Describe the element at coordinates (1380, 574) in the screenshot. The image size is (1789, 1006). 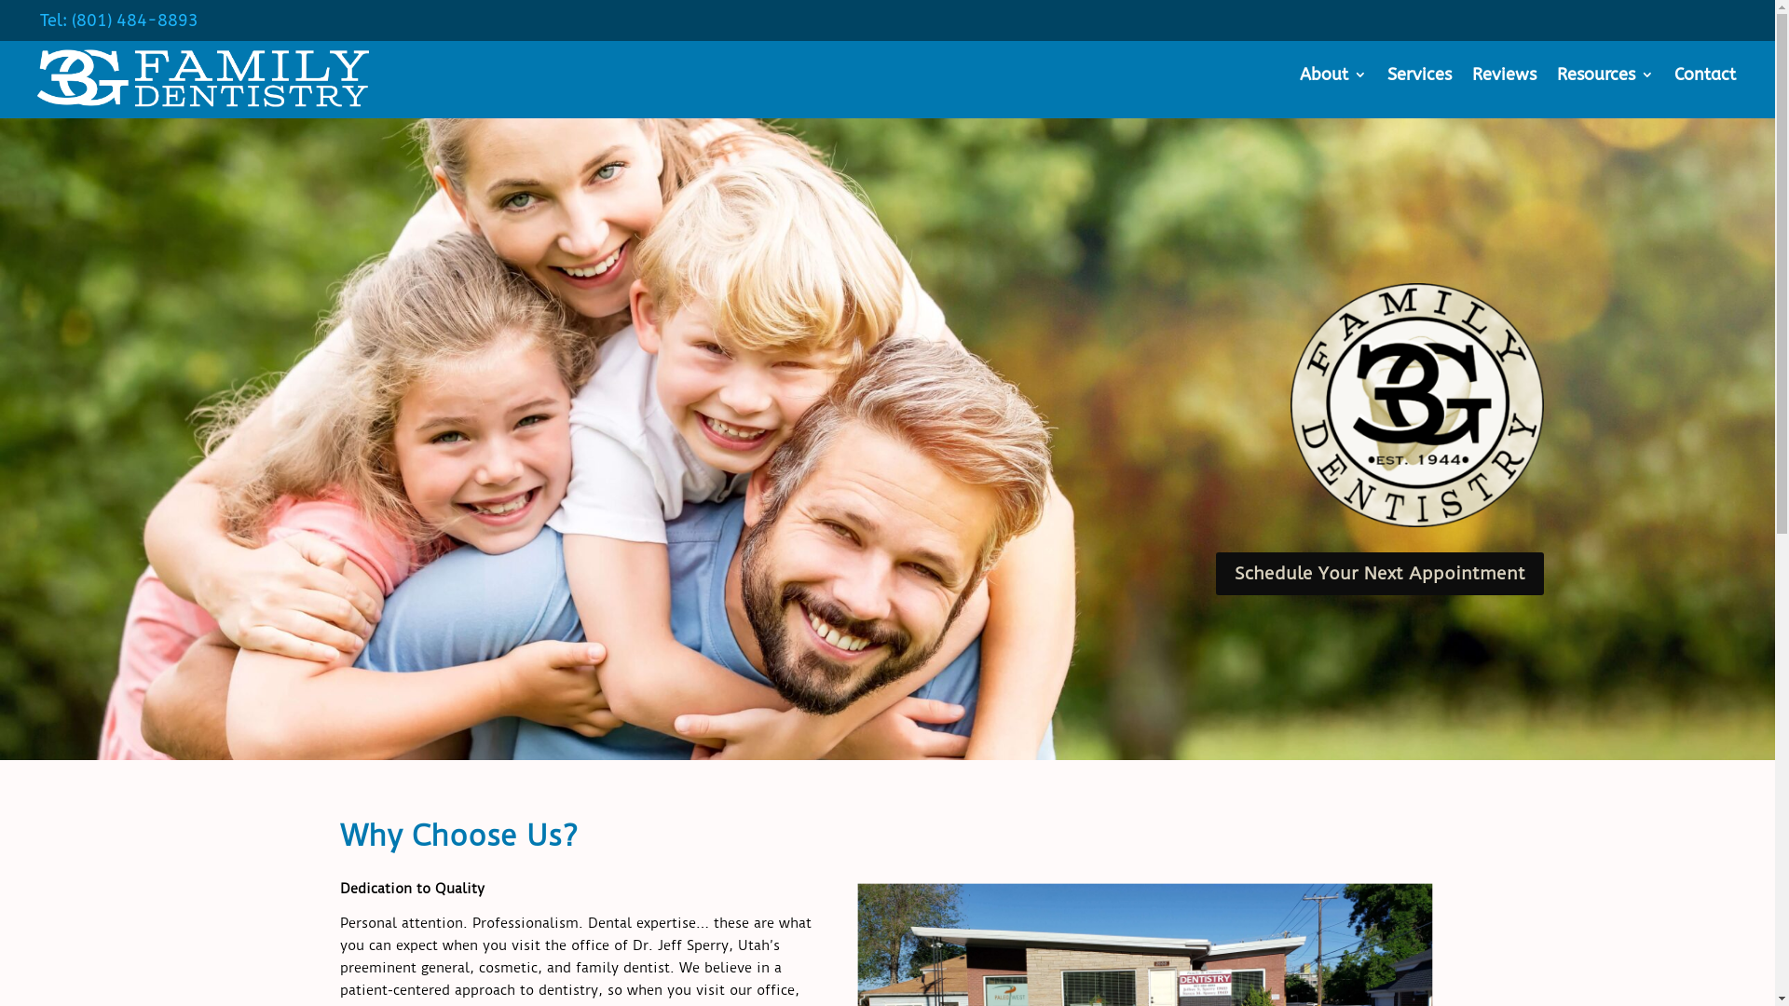
I see `Schedule Your Next Appointment` at that location.